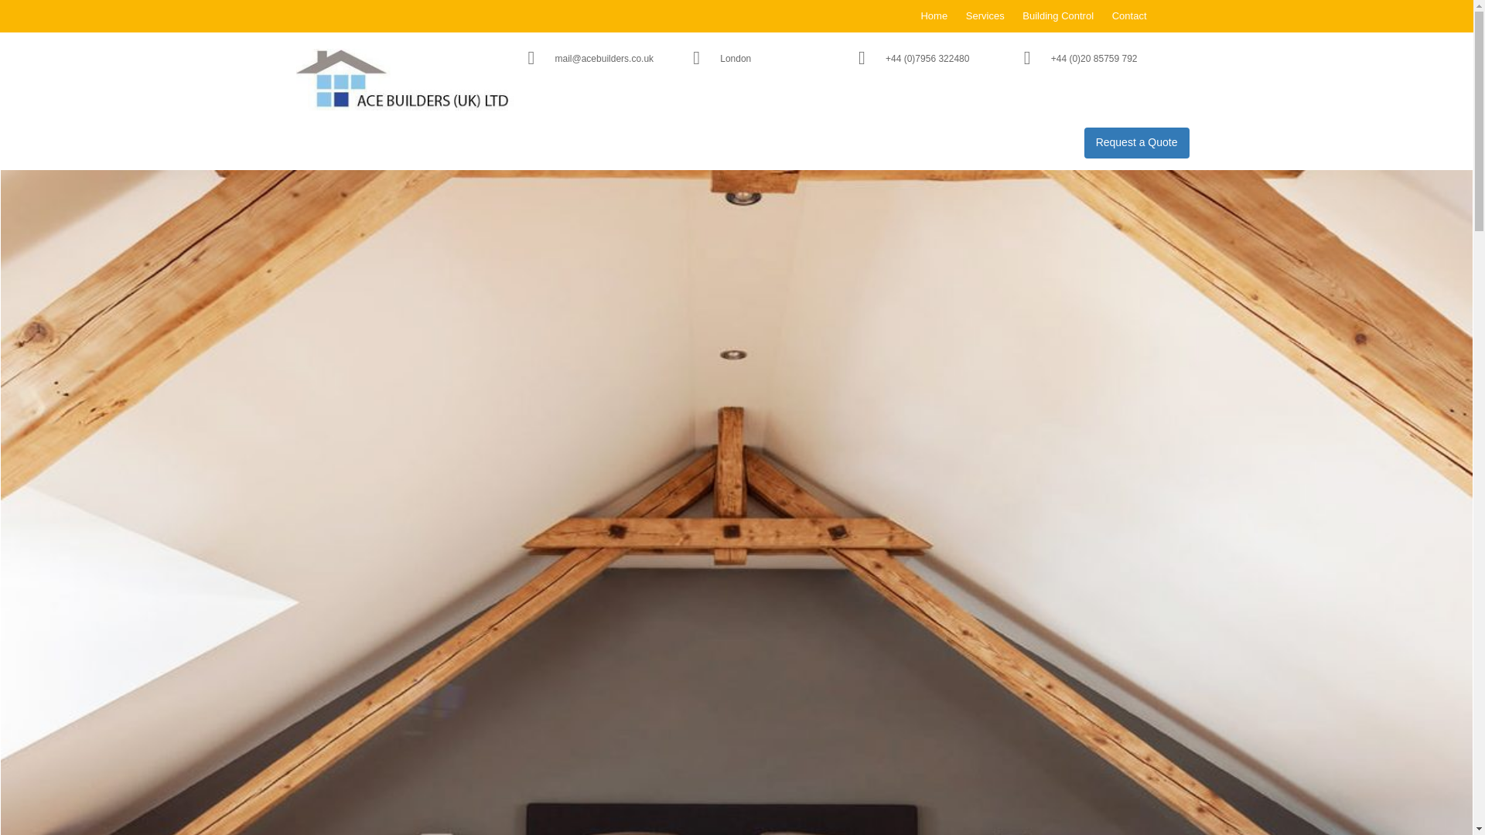 The width and height of the screenshot is (1485, 835). I want to click on Request a Quote, so click(1136, 143).